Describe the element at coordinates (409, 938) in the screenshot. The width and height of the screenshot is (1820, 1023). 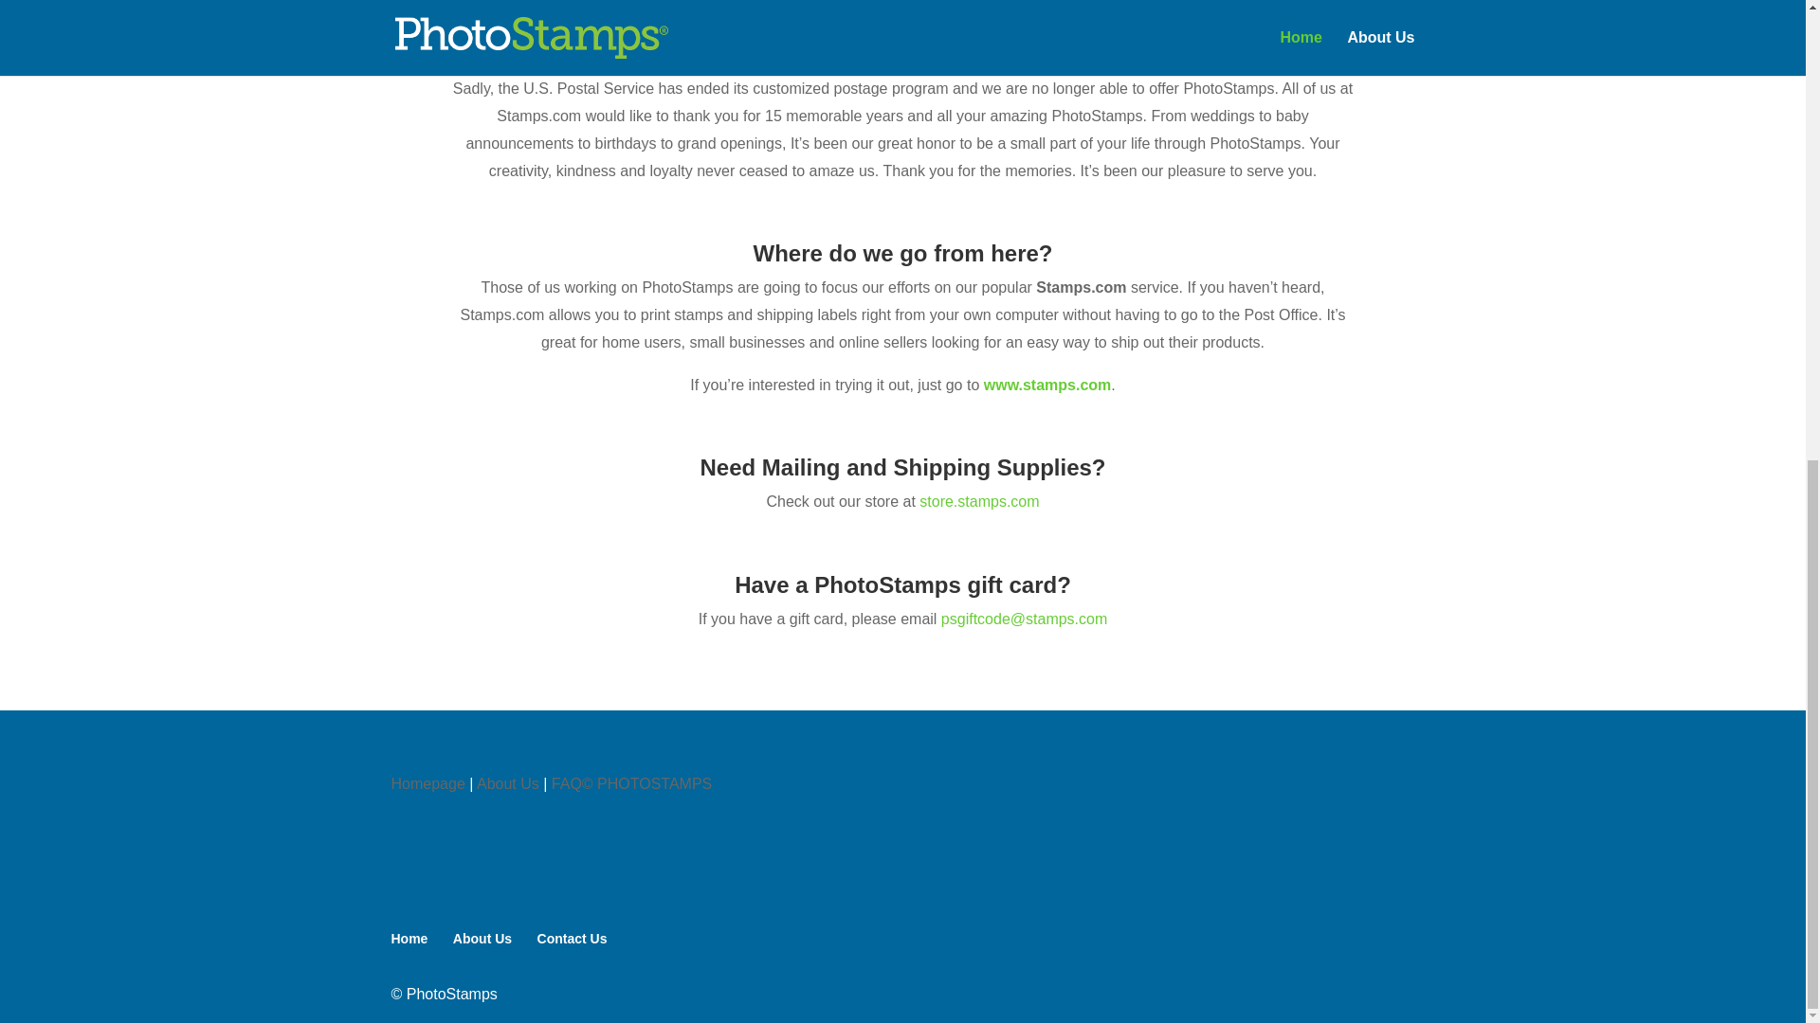
I see `Home` at that location.